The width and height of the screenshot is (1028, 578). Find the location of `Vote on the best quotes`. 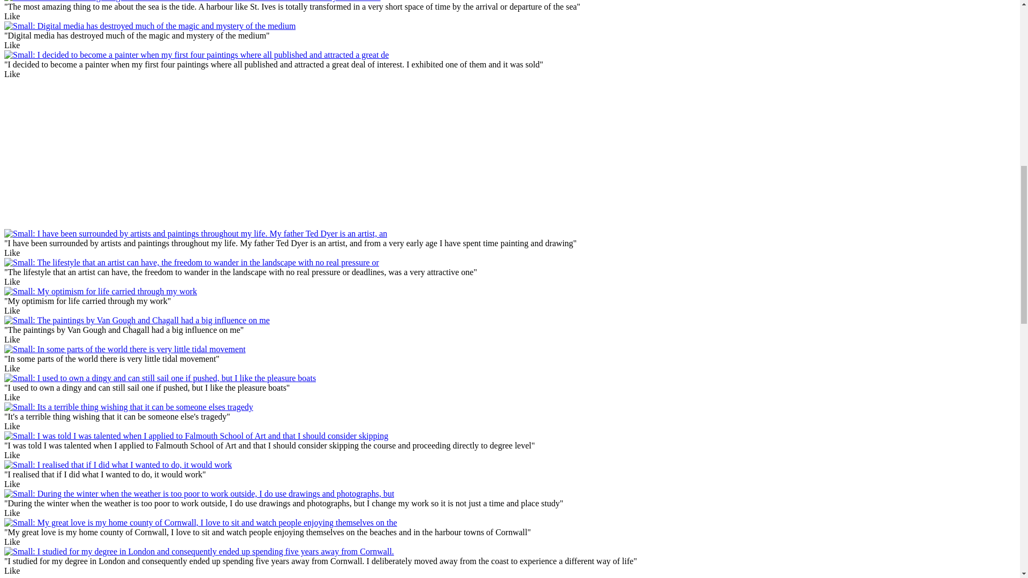

Vote on the best quotes is located at coordinates (12, 16).